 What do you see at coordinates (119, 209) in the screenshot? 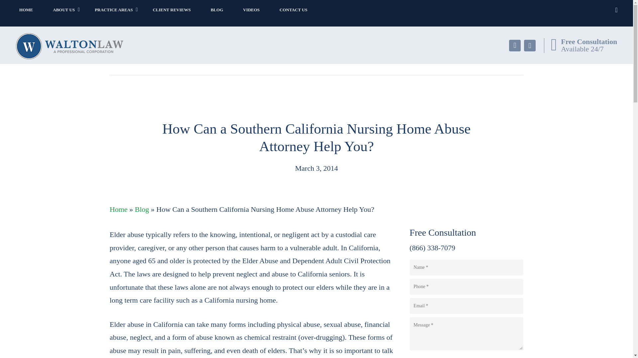
I see `Home` at bounding box center [119, 209].